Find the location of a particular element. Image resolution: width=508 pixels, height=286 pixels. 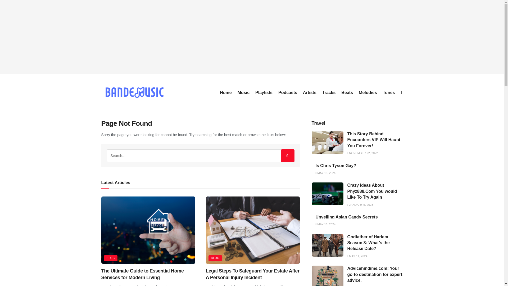

Artists is located at coordinates (310, 93).